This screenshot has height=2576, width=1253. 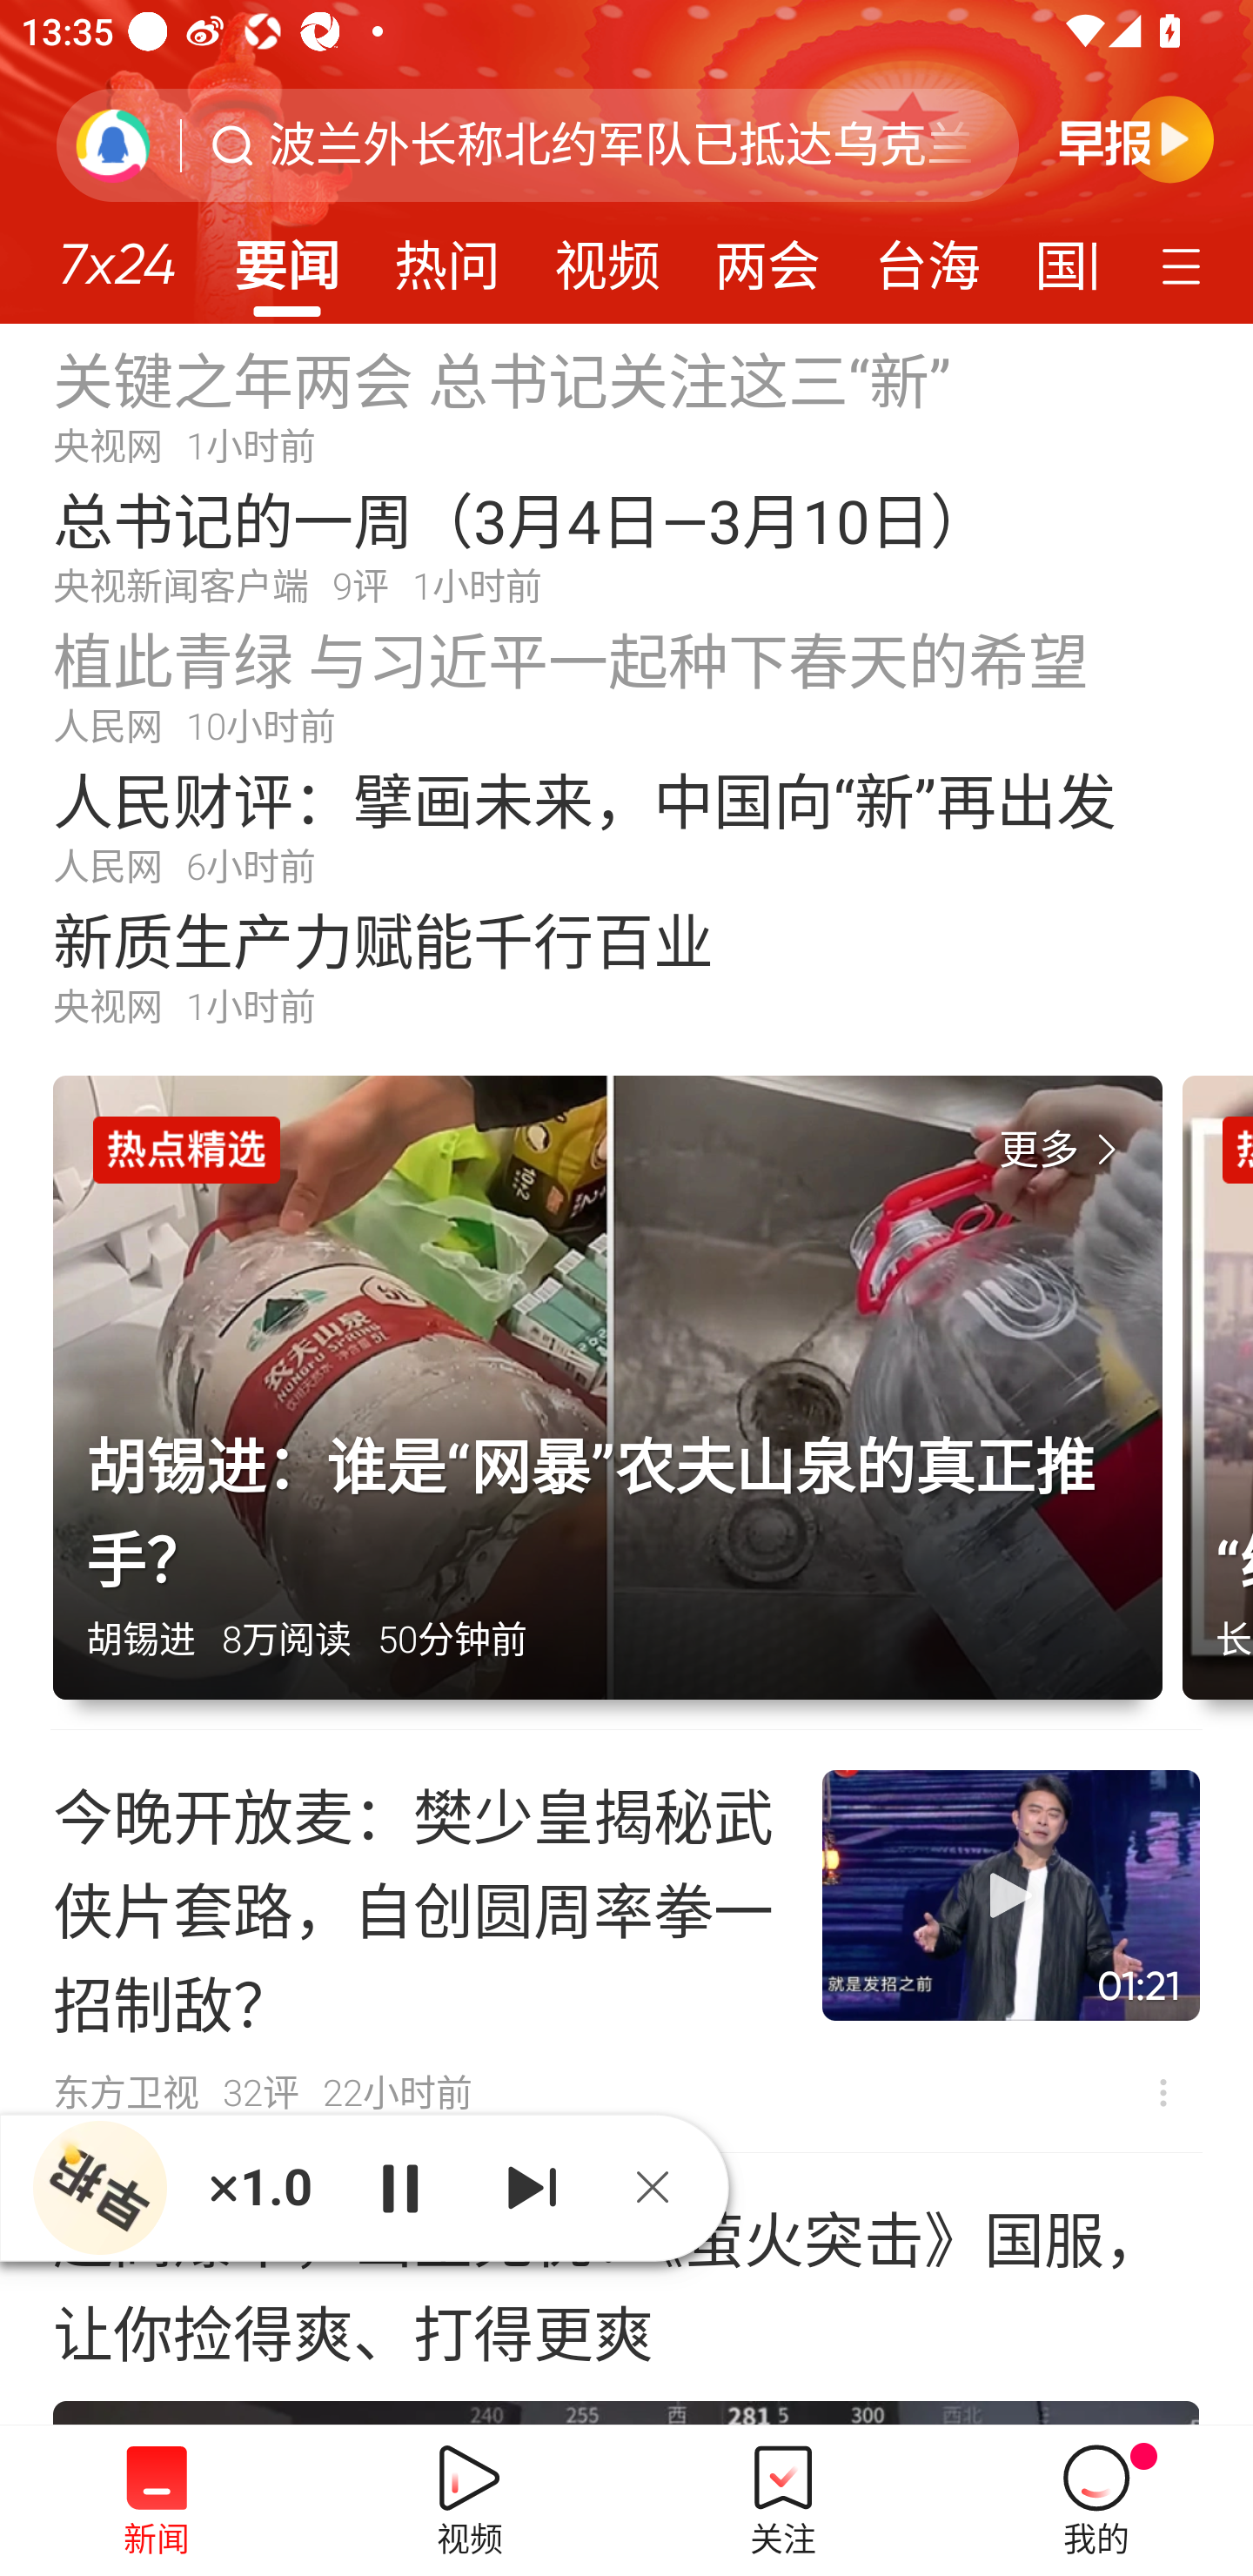 I want to click on 视频, so click(x=607, y=256).